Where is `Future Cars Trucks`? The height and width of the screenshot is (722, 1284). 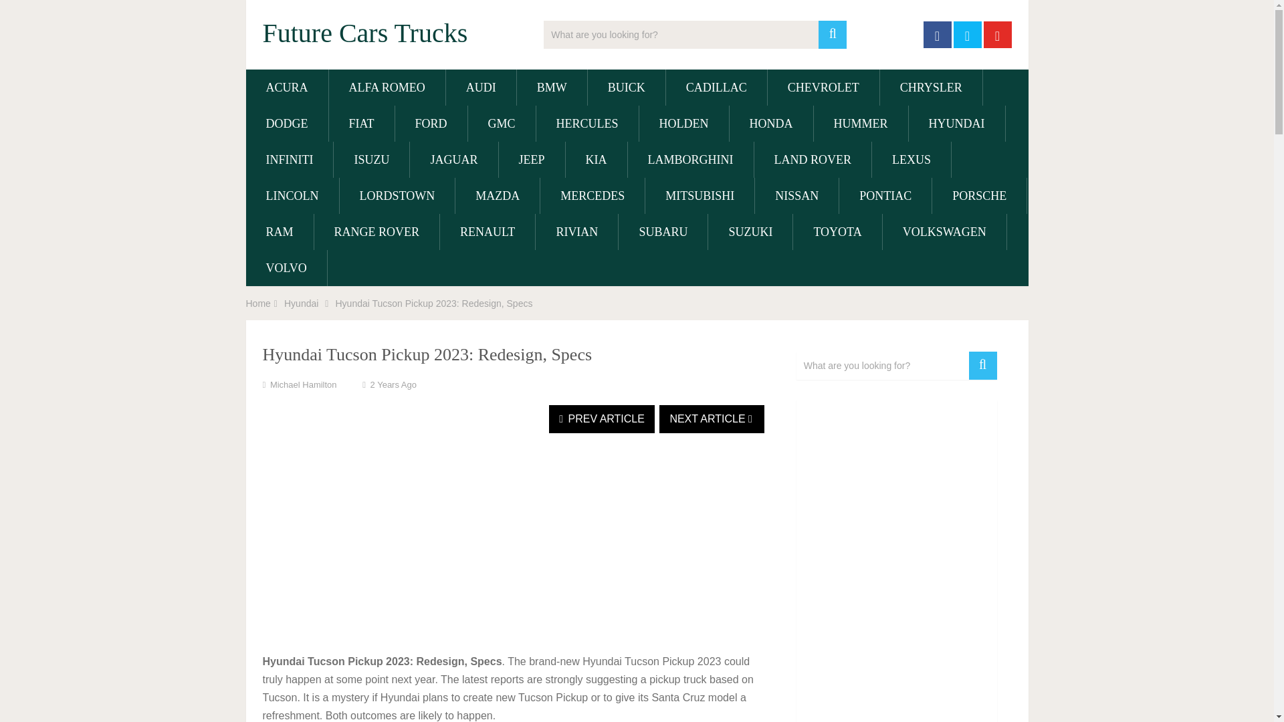
Future Cars Trucks is located at coordinates (364, 33).